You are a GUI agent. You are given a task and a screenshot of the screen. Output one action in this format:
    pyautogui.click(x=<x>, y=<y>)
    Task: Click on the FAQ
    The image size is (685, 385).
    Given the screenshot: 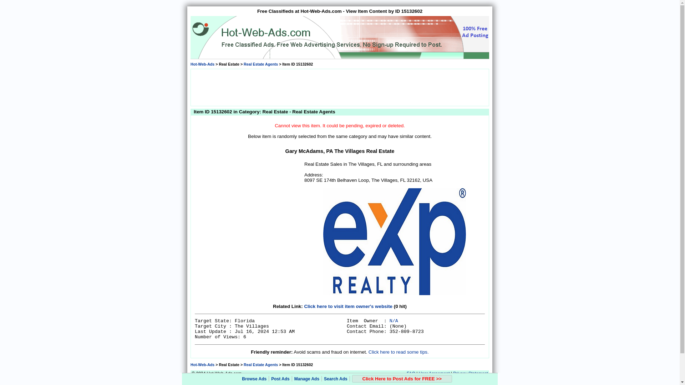 What is the action you would take?
    pyautogui.click(x=411, y=374)
    